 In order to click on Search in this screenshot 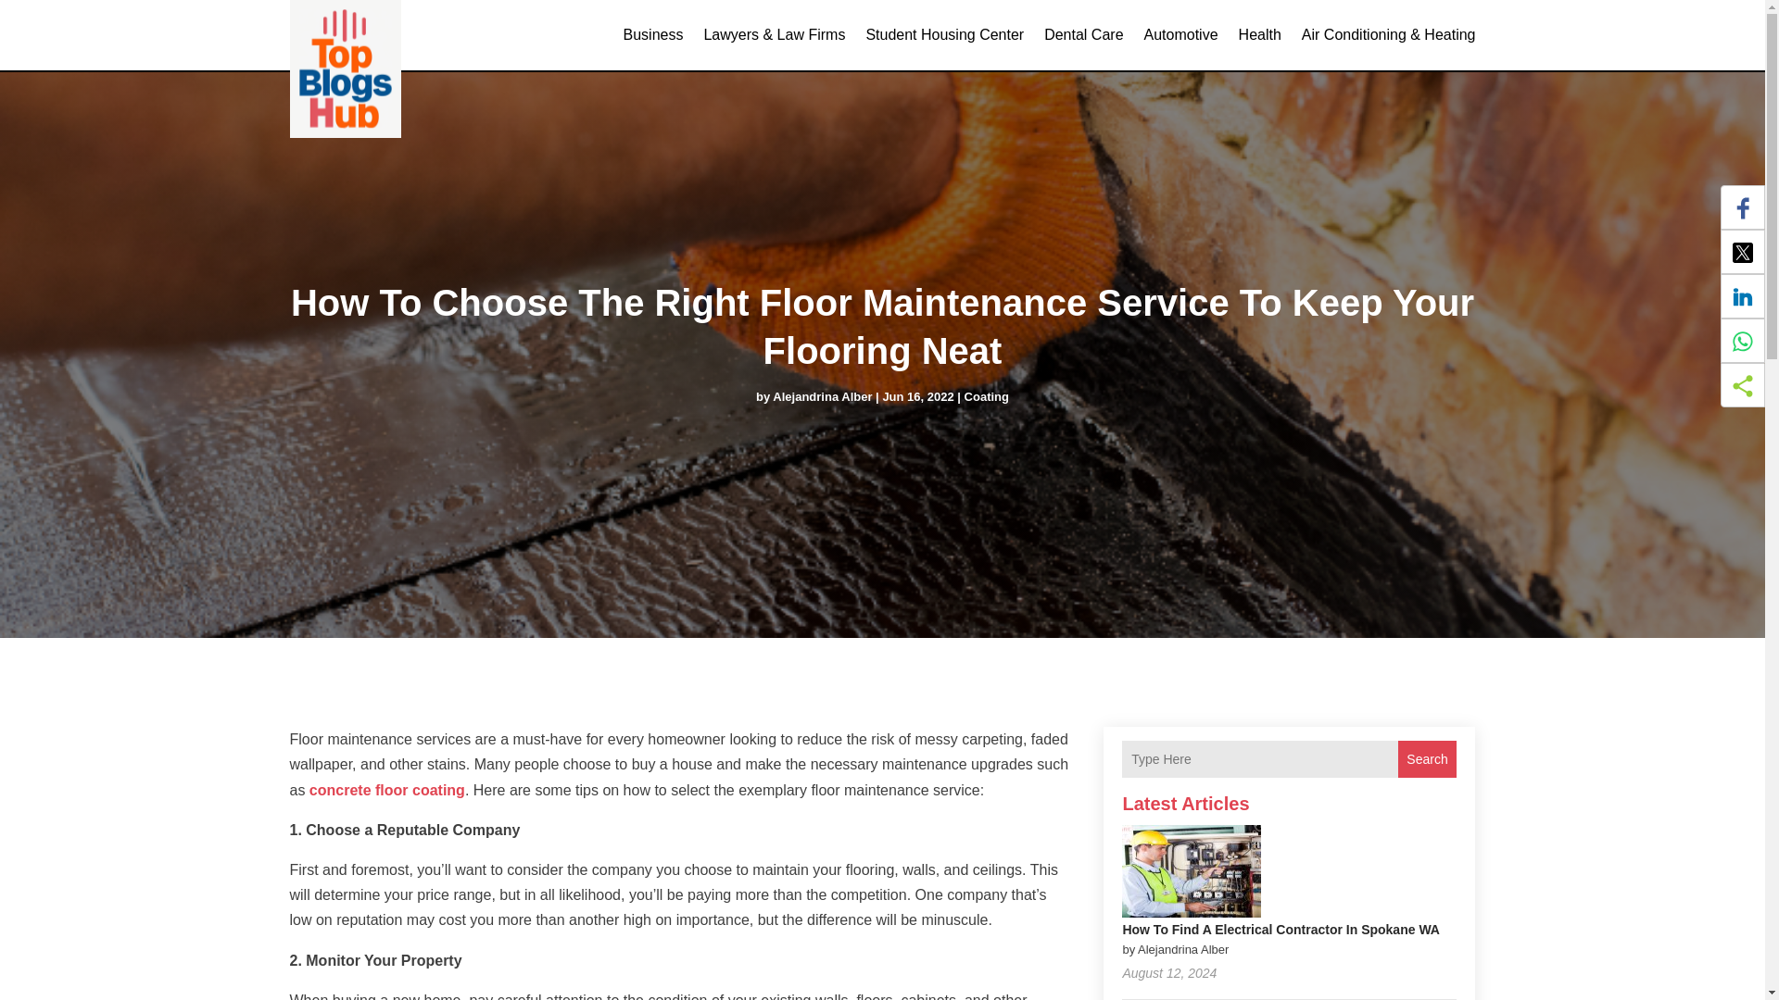, I will do `click(1427, 759)`.